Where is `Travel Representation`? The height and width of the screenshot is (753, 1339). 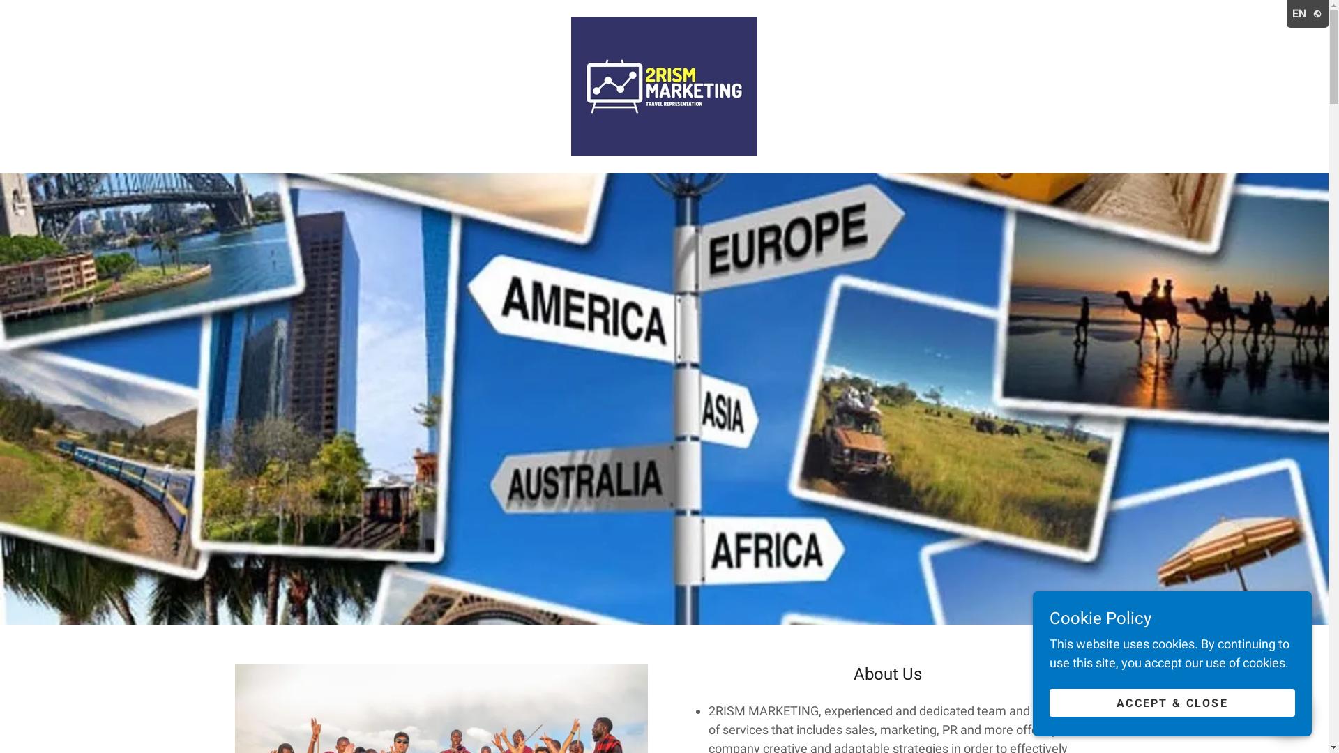 Travel Representation is located at coordinates (664, 85).